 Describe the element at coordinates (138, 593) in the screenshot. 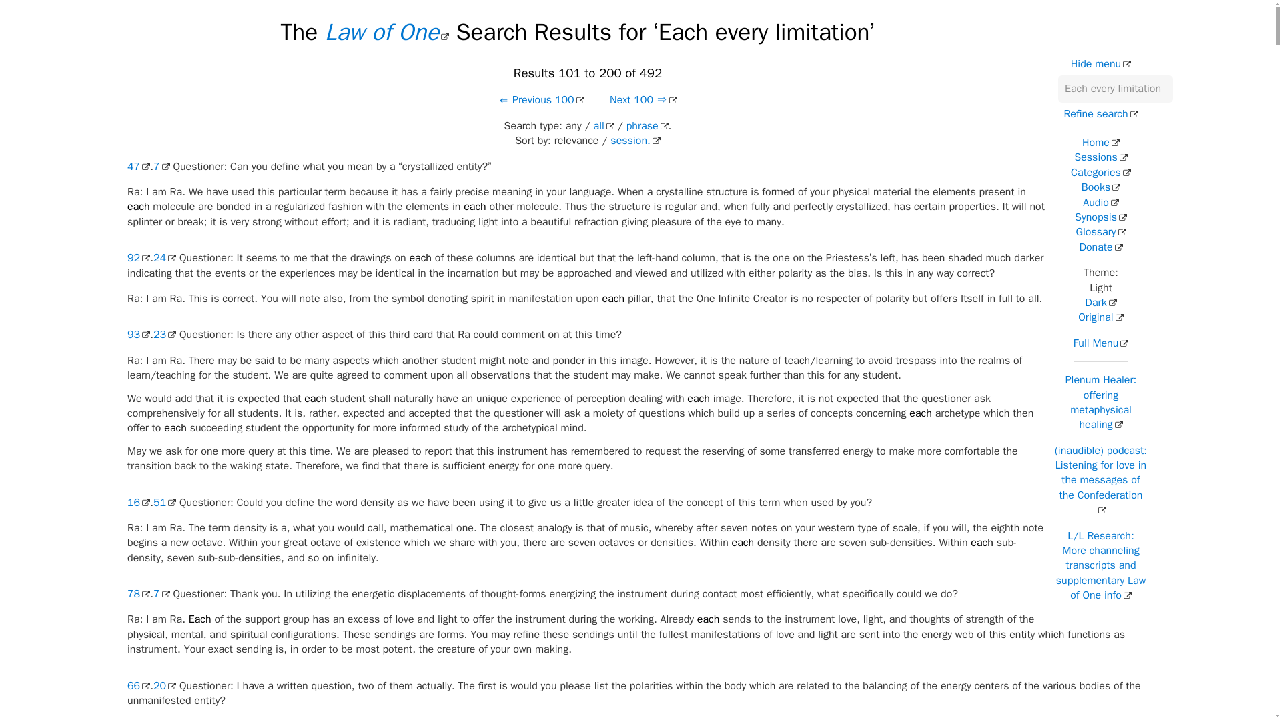

I see `78` at that location.